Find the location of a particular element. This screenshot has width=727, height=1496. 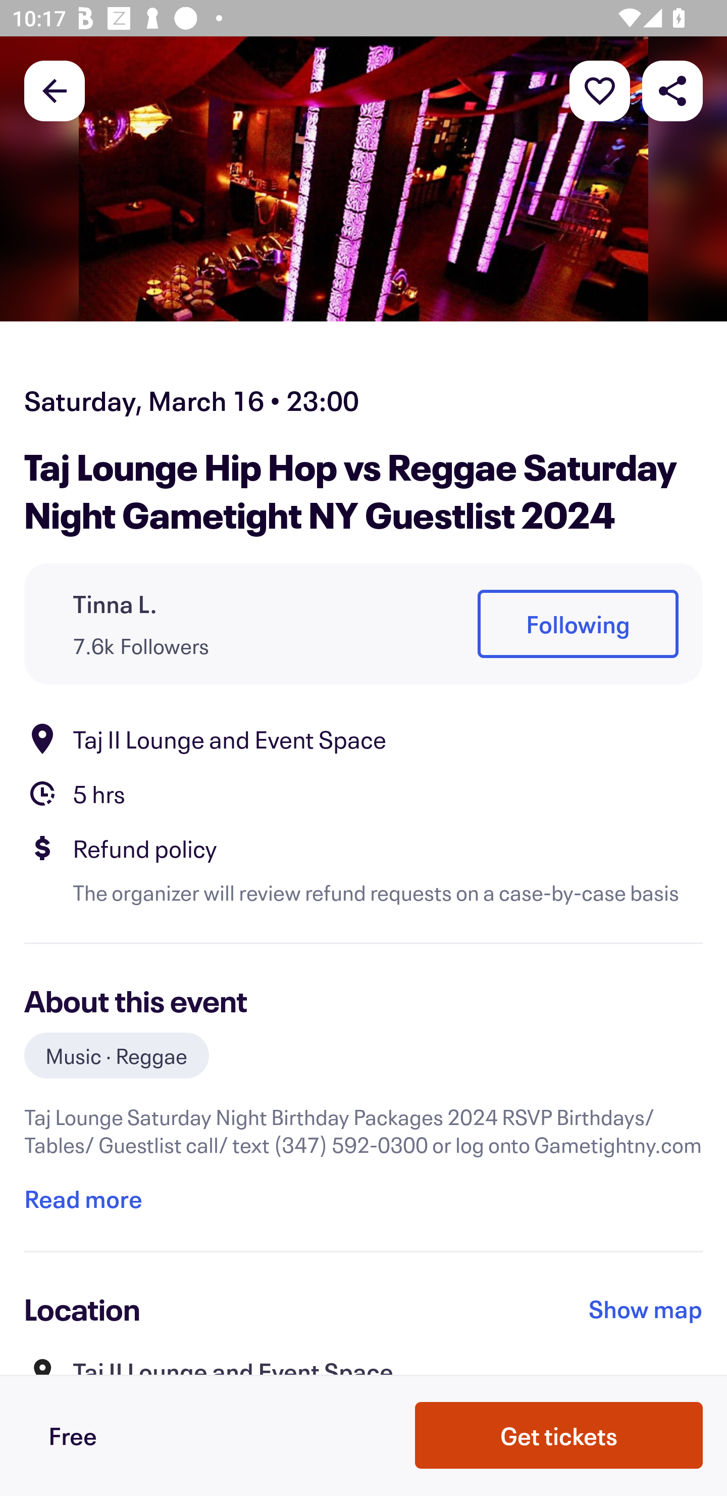

Share is located at coordinates (672, 90).